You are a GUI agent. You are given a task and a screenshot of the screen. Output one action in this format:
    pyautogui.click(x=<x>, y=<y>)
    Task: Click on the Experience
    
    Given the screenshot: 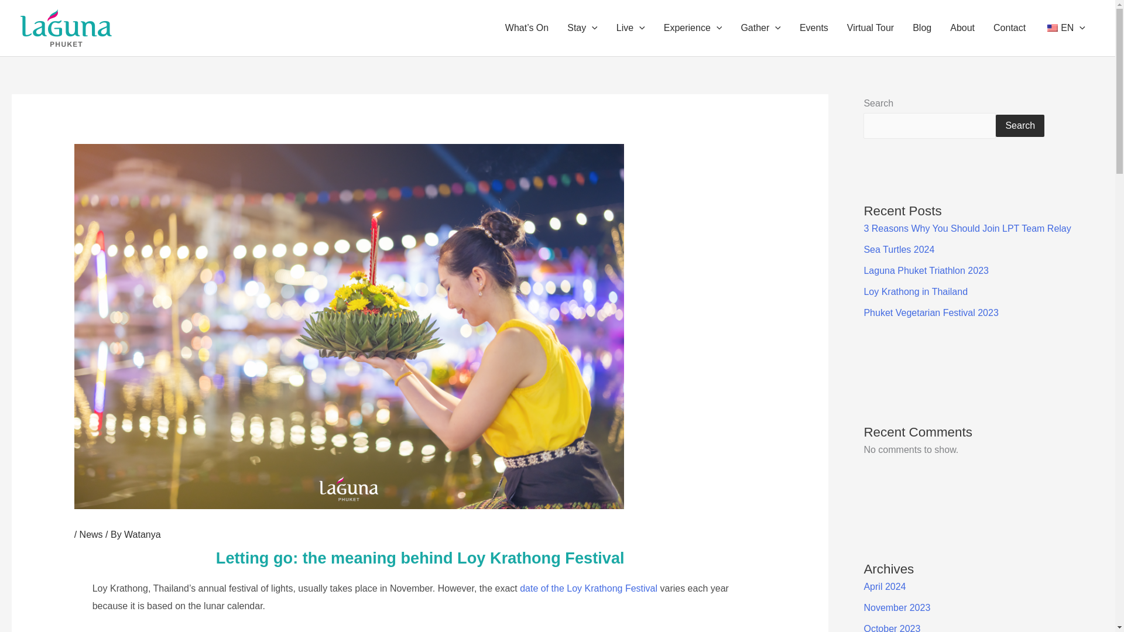 What is the action you would take?
    pyautogui.click(x=693, y=28)
    